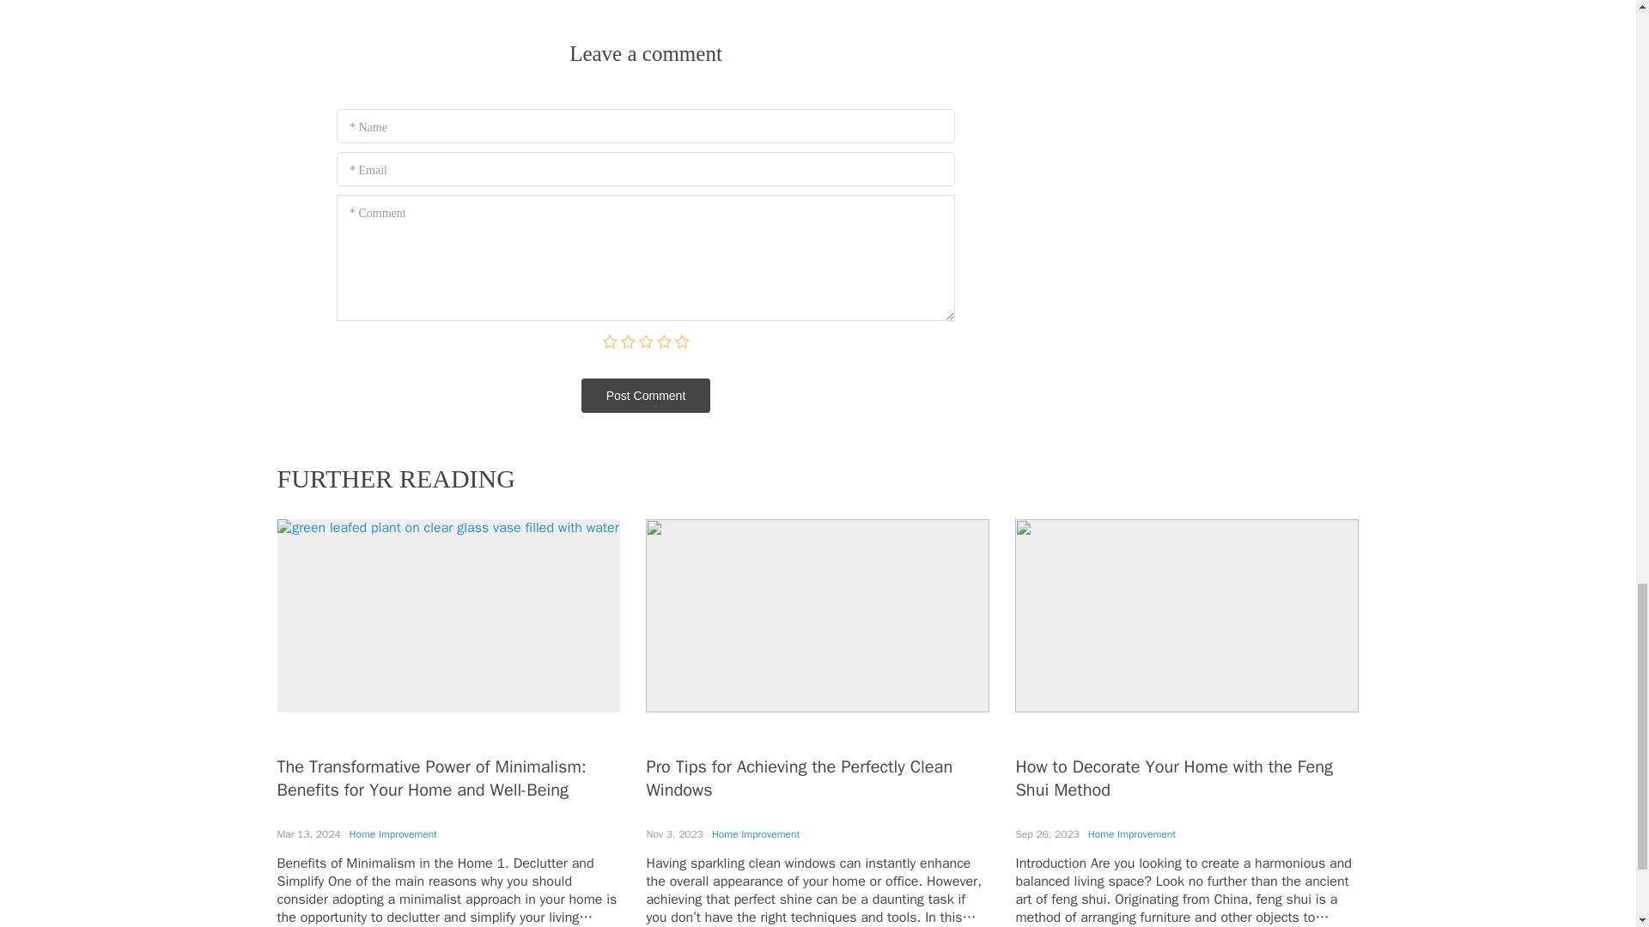 The height and width of the screenshot is (927, 1649). What do you see at coordinates (799, 779) in the screenshot?
I see `Pro Tips for Achieving the Perfectly Clean Windows` at bounding box center [799, 779].